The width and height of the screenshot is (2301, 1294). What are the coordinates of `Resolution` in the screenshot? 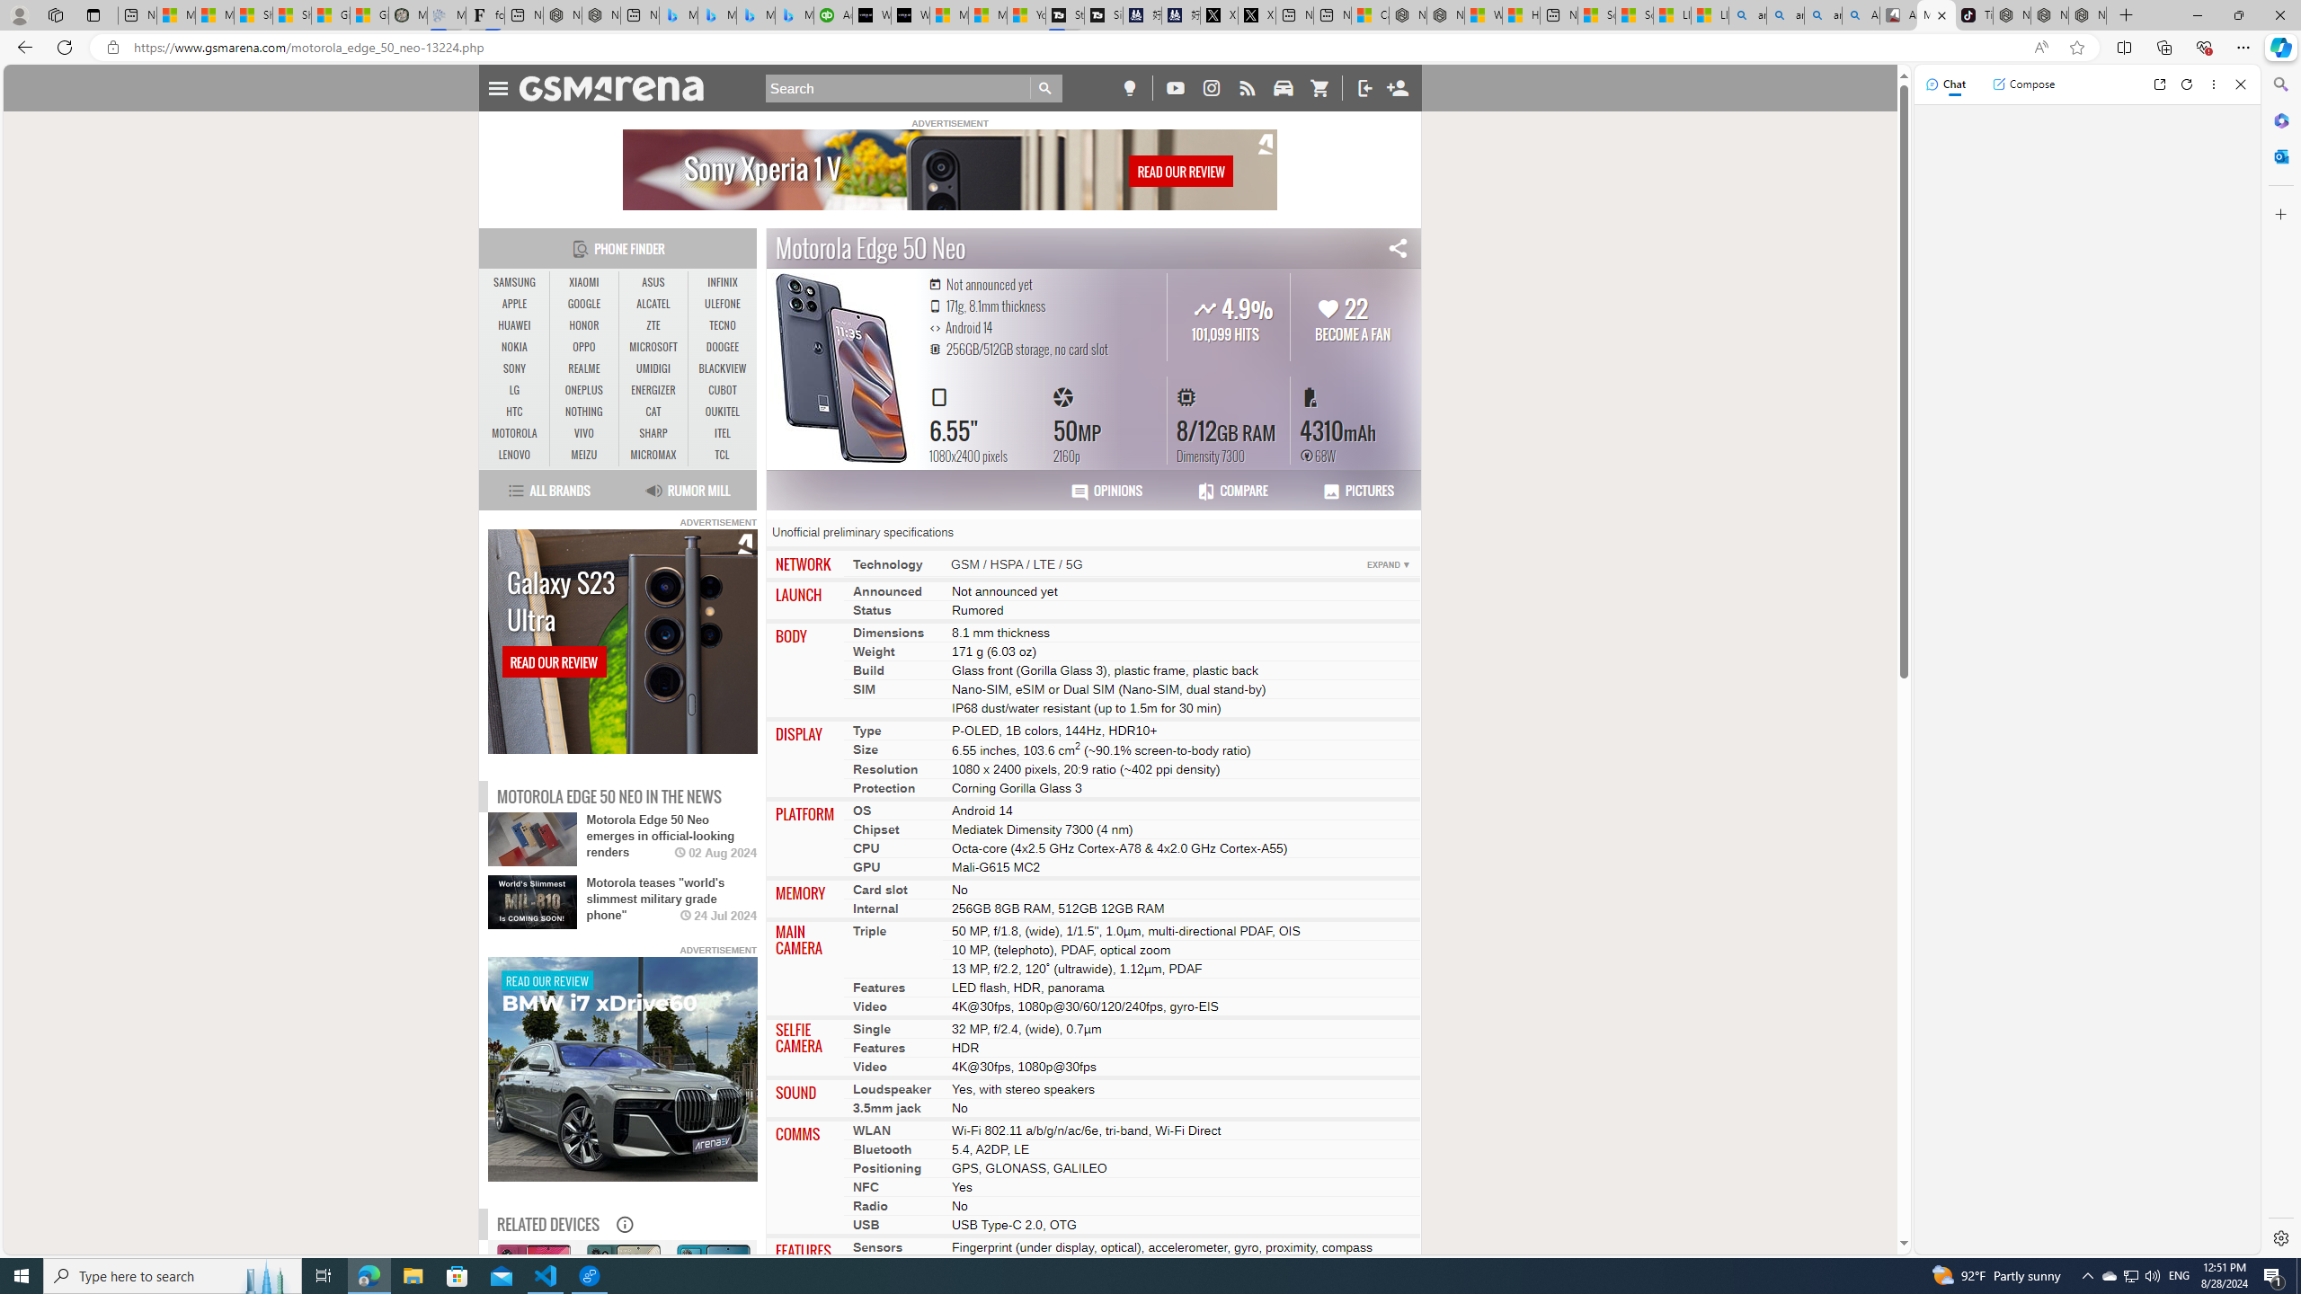 It's located at (885, 768).